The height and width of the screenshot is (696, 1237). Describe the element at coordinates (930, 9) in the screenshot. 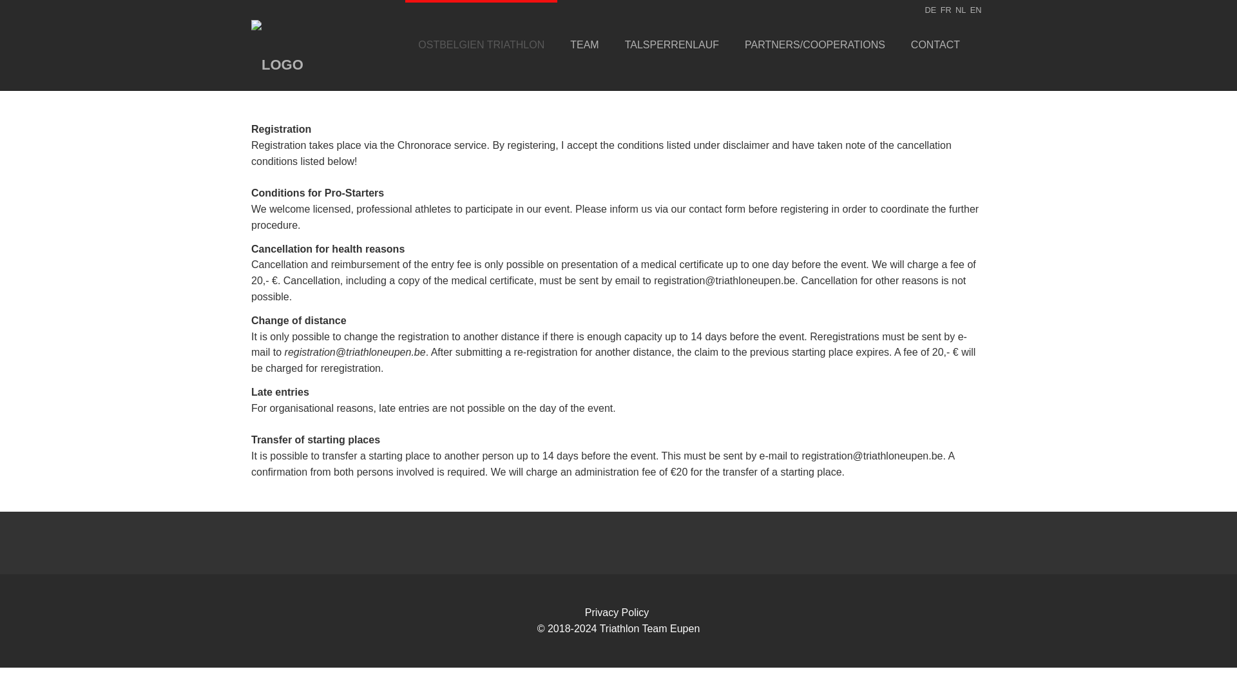

I see `DE` at that location.